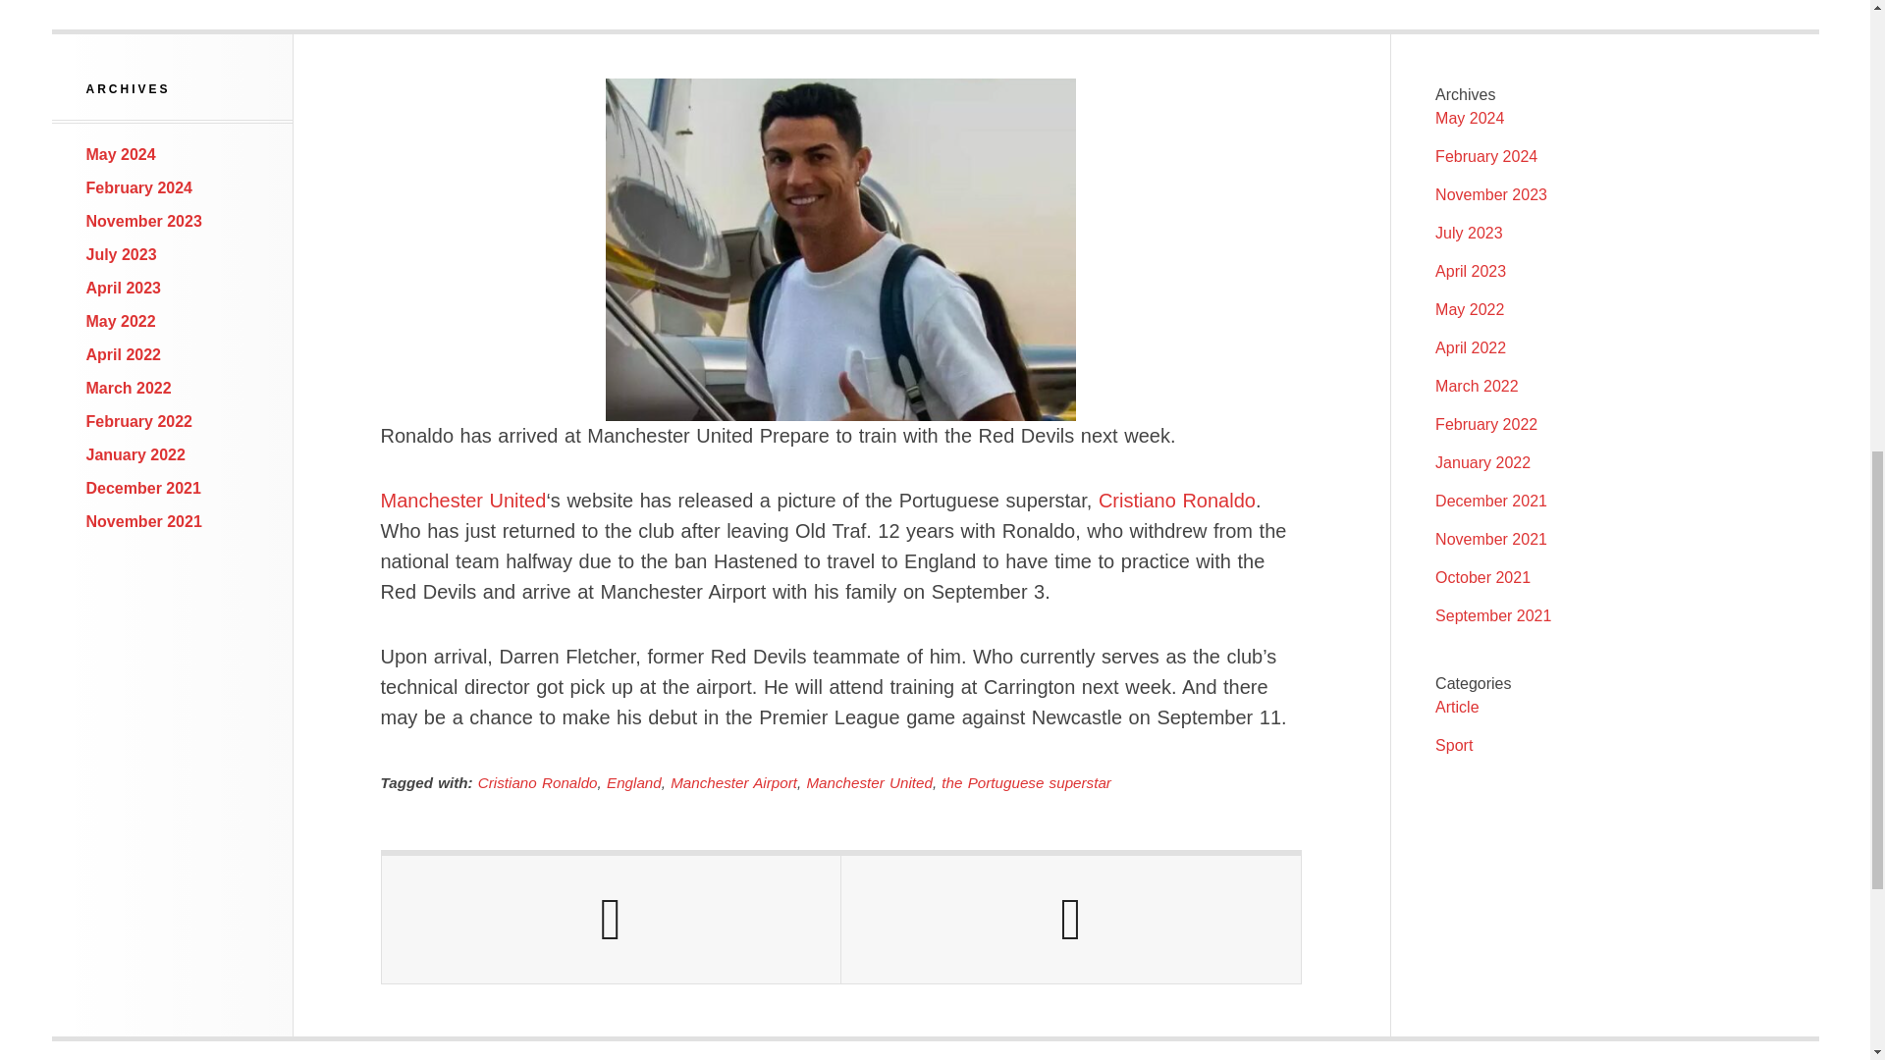 The image size is (1885, 1060). I want to click on January 2022, so click(135, 453).